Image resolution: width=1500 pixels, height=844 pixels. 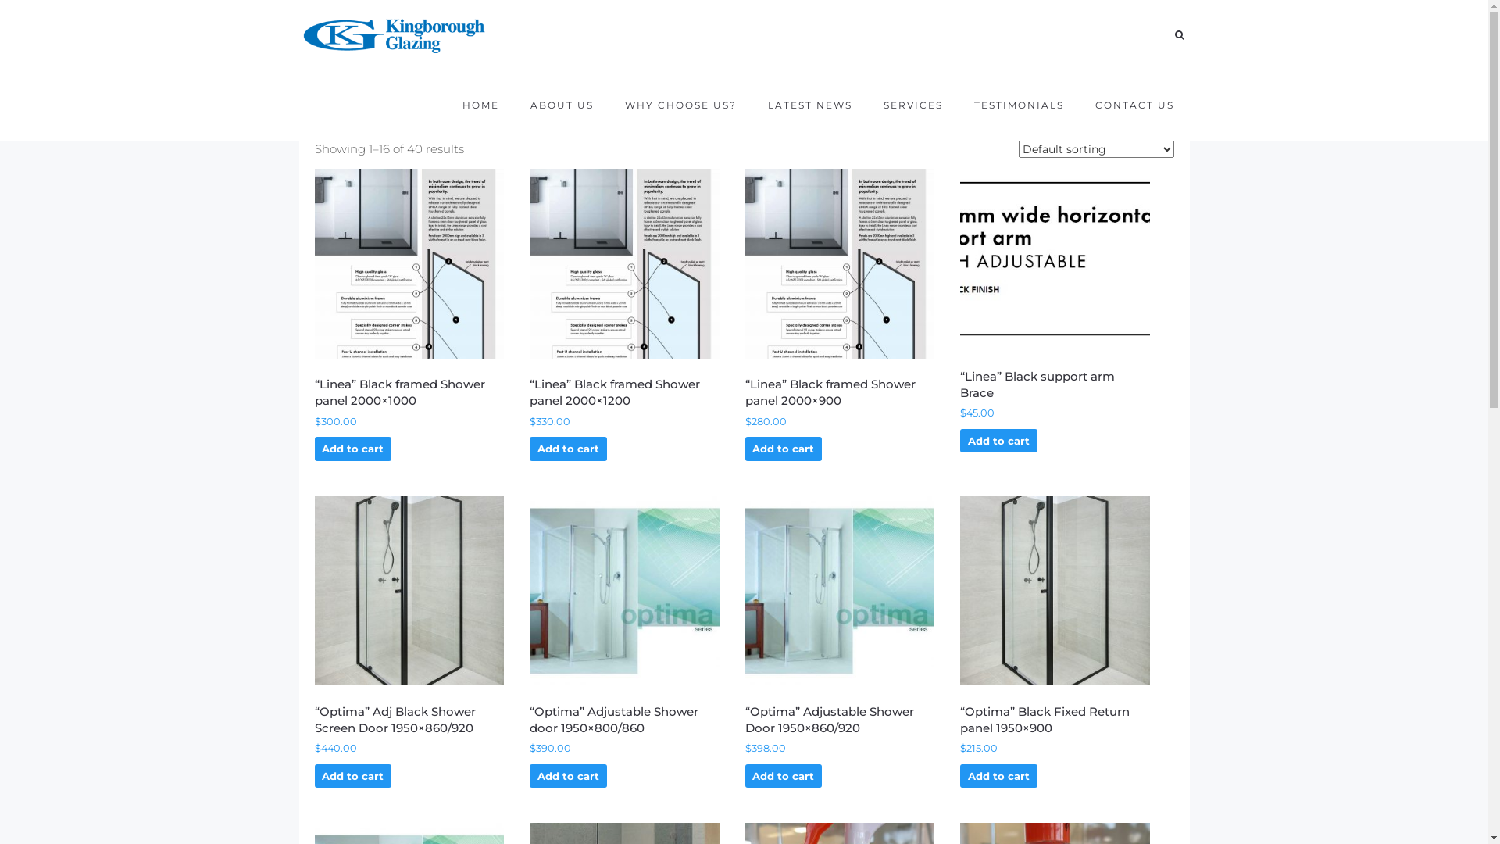 What do you see at coordinates (784, 777) in the screenshot?
I see `Add to cart` at bounding box center [784, 777].